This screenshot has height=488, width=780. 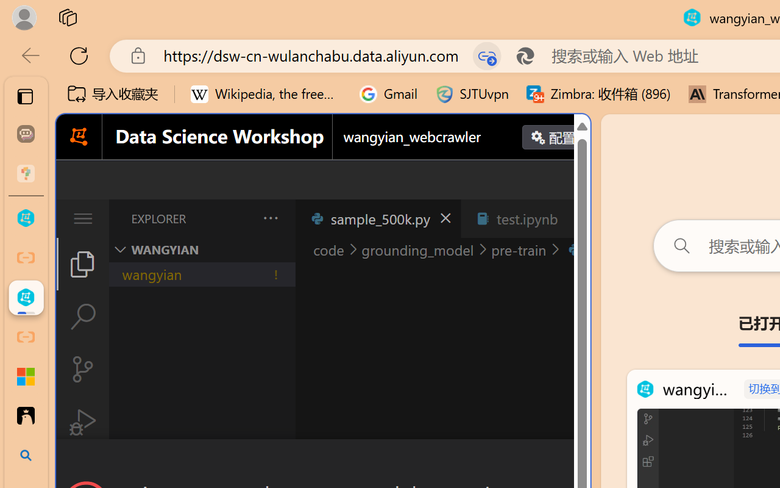 I want to click on sample_500k.py, so click(x=378, y=218).